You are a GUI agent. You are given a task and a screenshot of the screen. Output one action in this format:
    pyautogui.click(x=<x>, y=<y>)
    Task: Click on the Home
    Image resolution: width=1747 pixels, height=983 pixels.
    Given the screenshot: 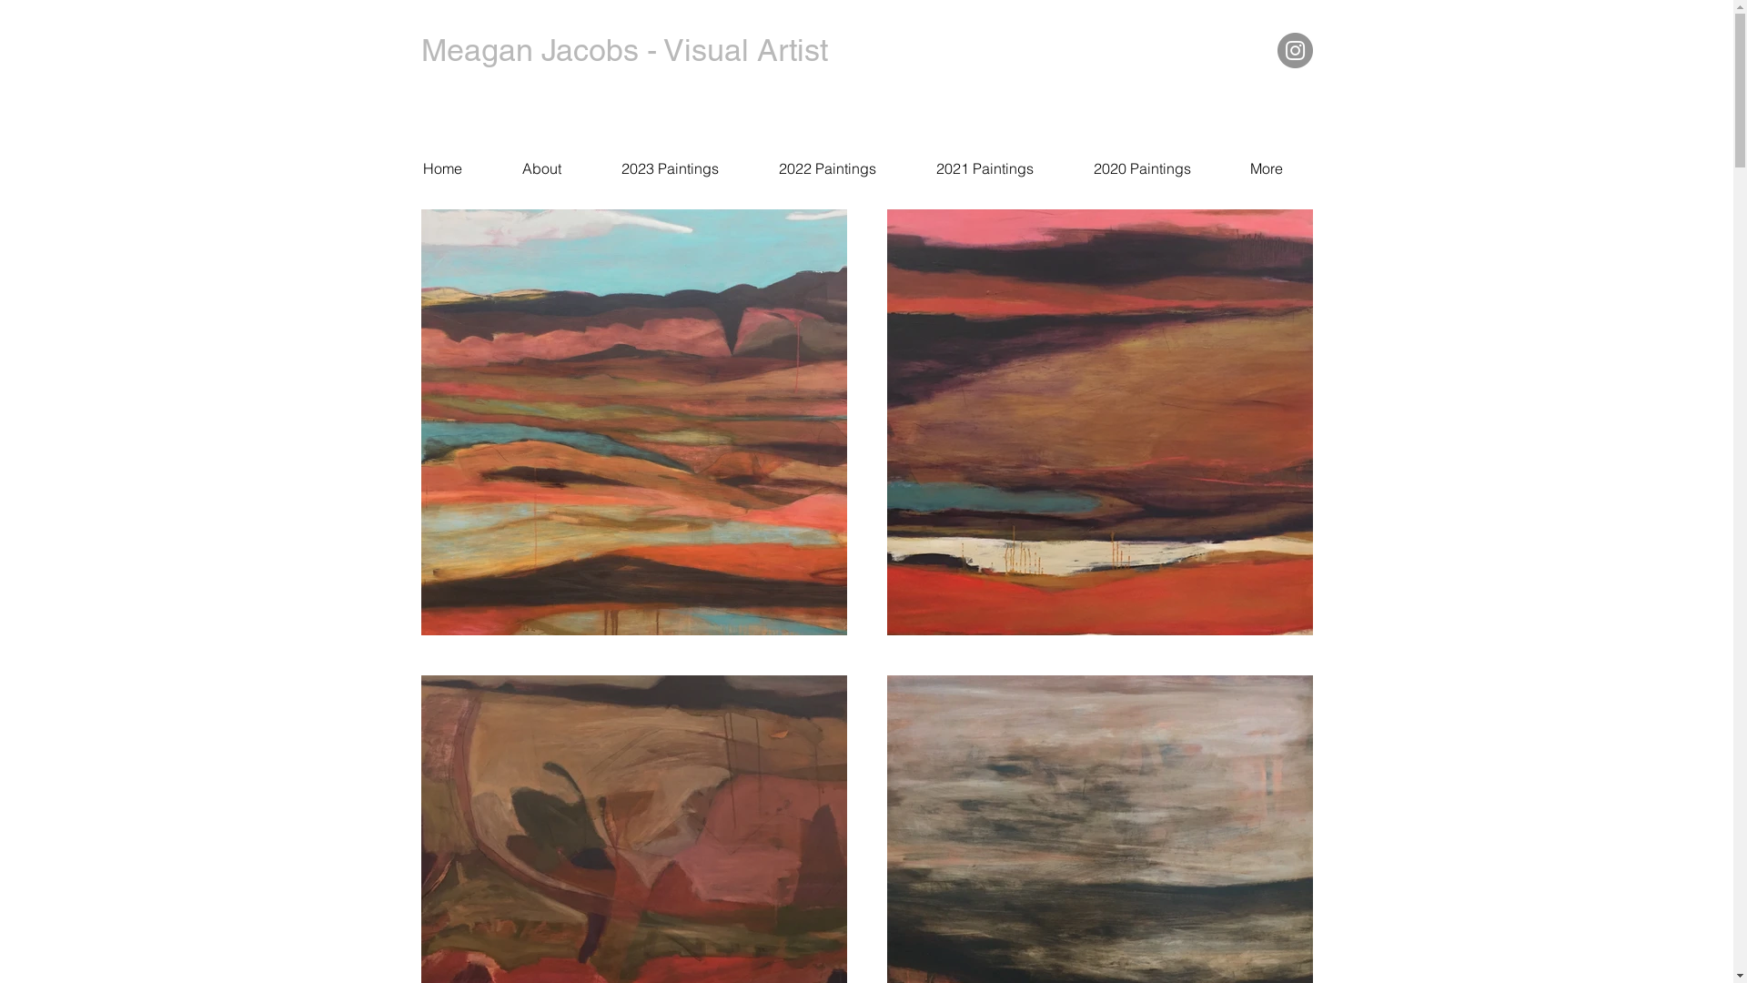 What is the action you would take?
    pyautogui.click(x=442, y=168)
    